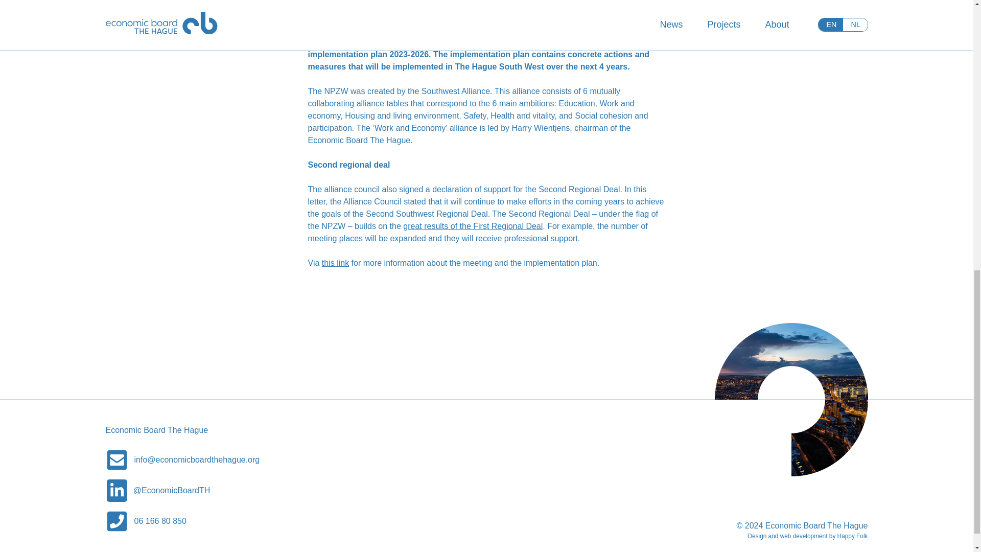 This screenshot has width=981, height=552. What do you see at coordinates (481, 54) in the screenshot?
I see `The implementation plan` at bounding box center [481, 54].